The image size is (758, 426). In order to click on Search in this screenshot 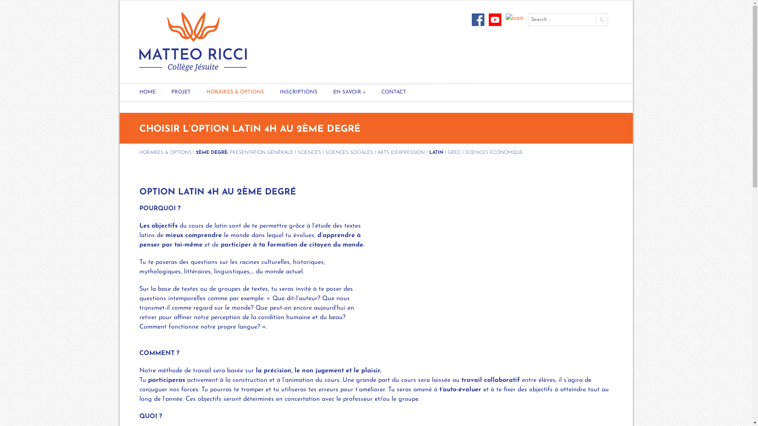, I will do `click(601, 20)`.